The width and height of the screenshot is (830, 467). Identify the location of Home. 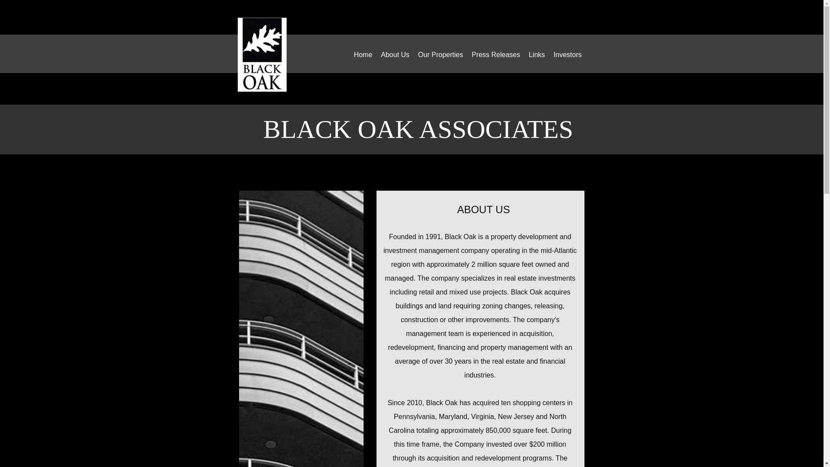
(363, 54).